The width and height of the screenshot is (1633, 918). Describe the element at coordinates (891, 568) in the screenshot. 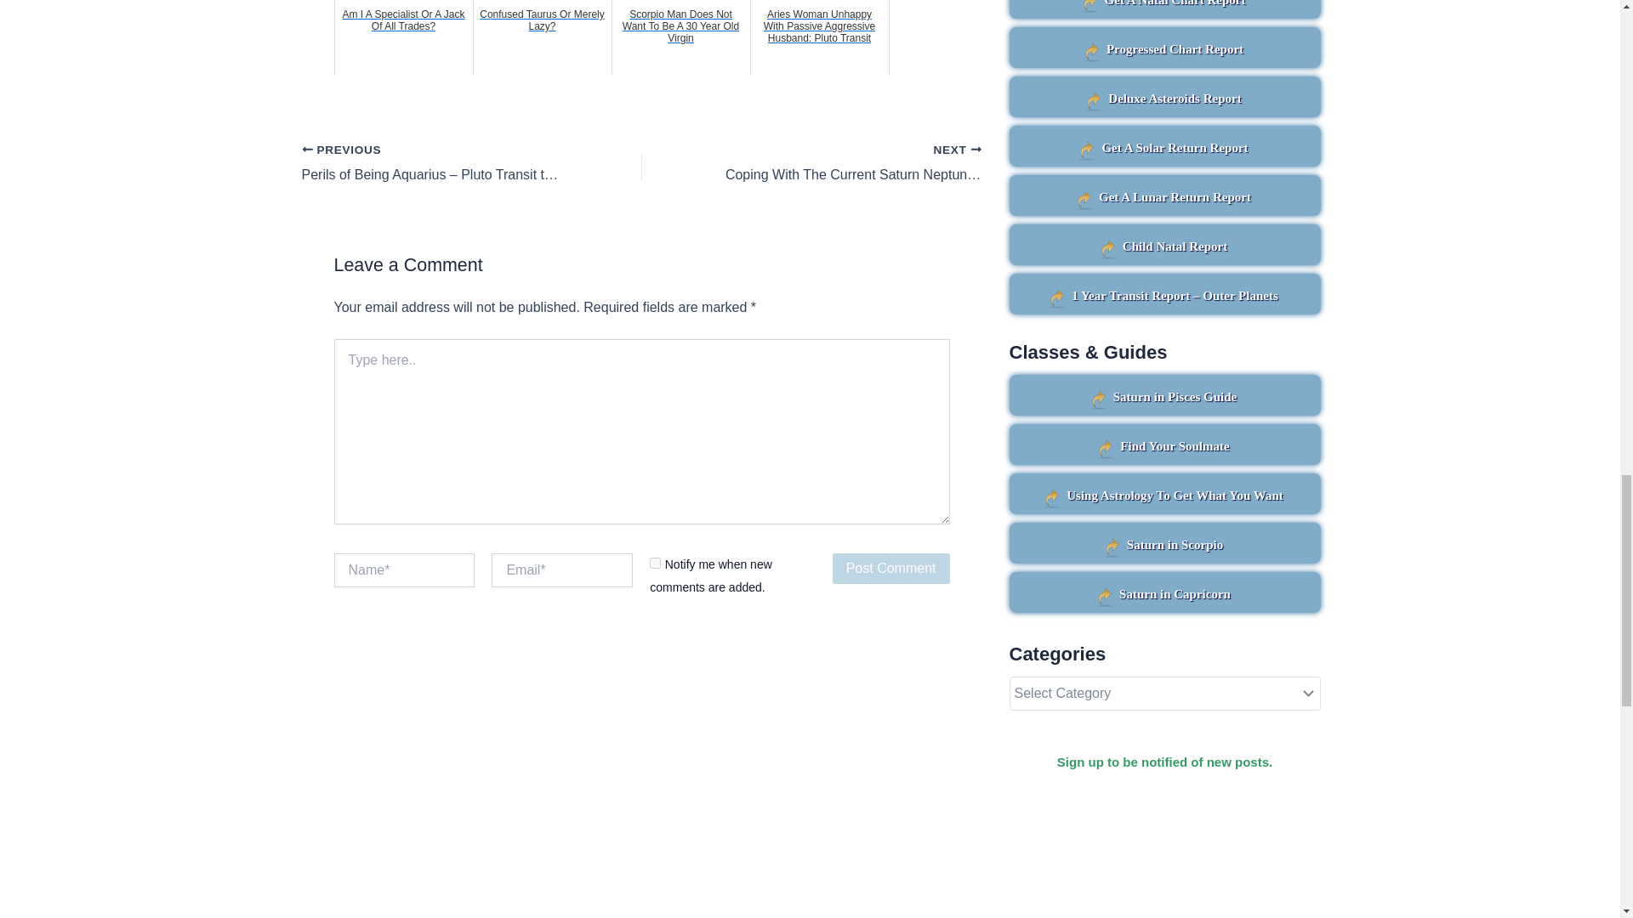

I see `Post Comment` at that location.